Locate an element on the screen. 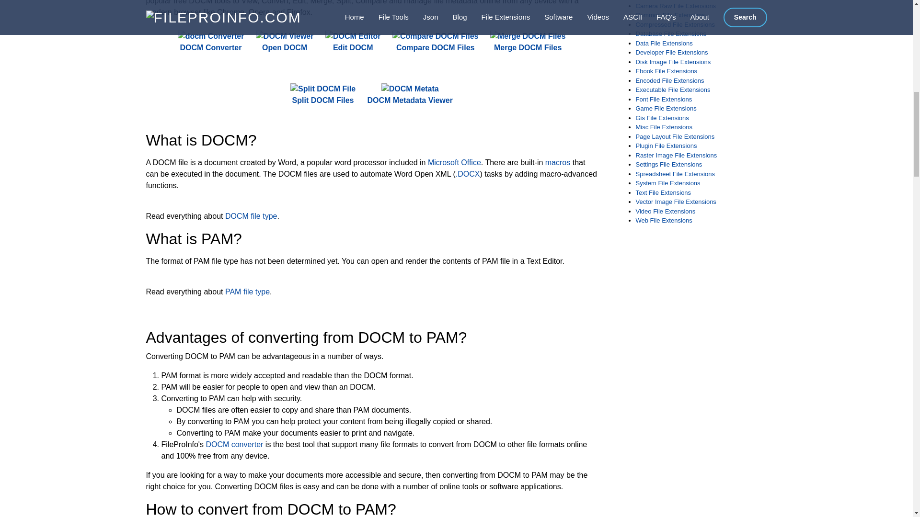  docm Converter online free is located at coordinates (211, 36).